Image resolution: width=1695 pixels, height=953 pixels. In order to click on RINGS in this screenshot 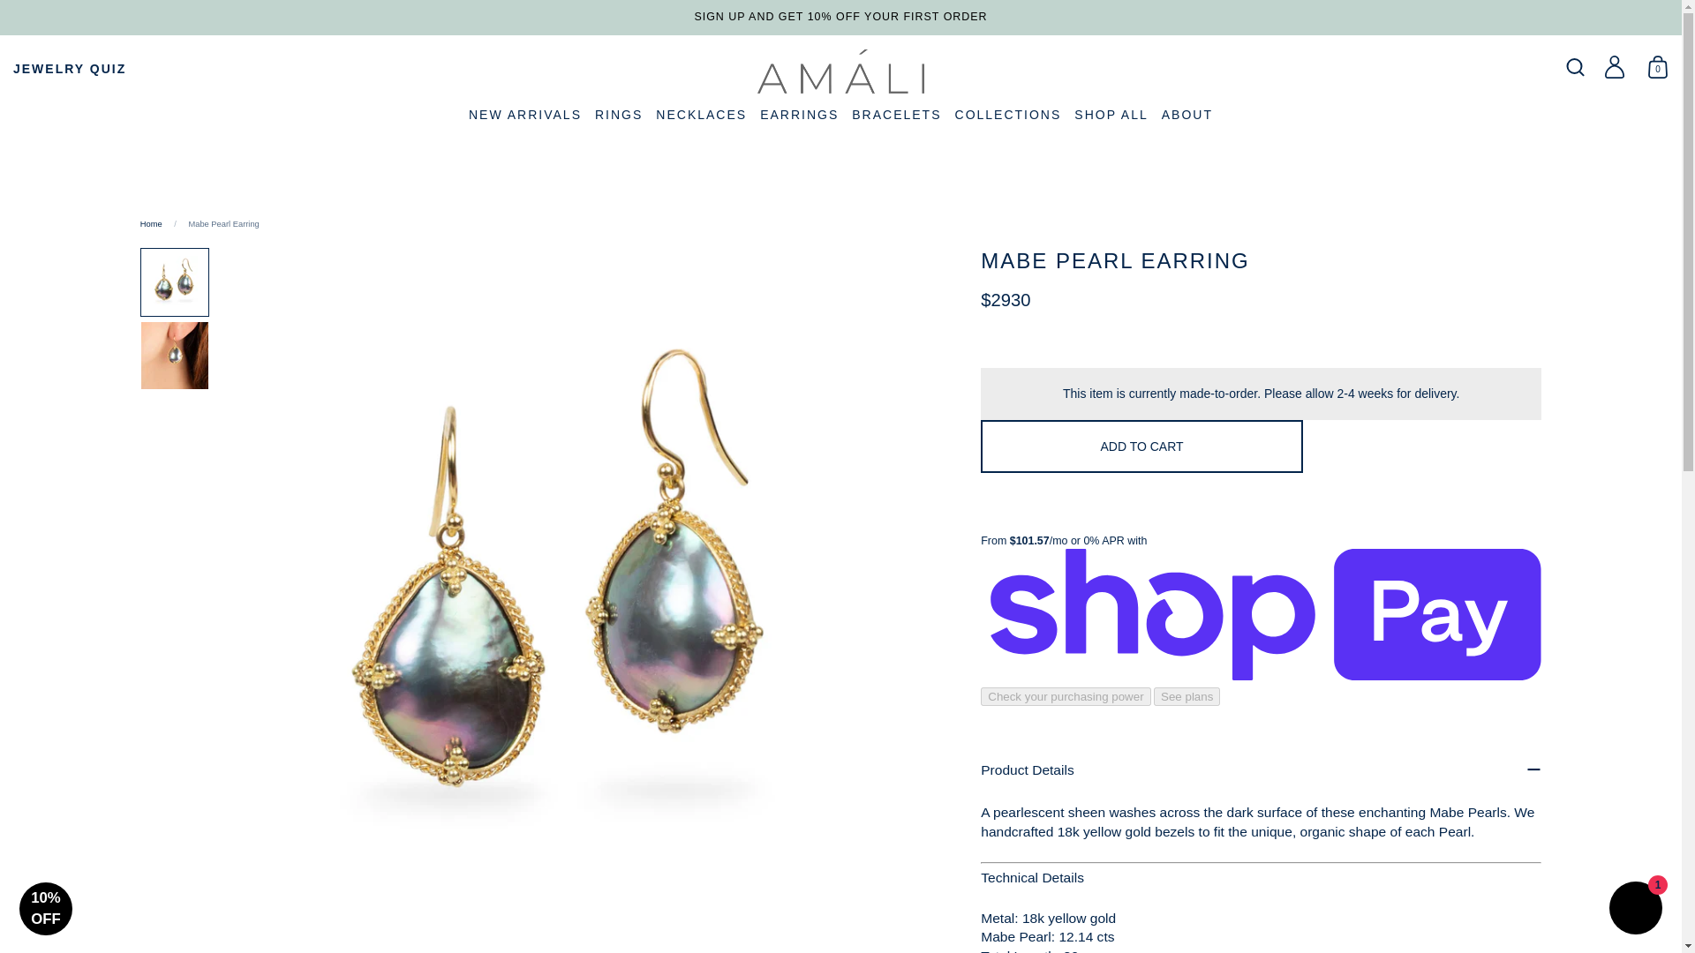, I will do `click(618, 116)`.